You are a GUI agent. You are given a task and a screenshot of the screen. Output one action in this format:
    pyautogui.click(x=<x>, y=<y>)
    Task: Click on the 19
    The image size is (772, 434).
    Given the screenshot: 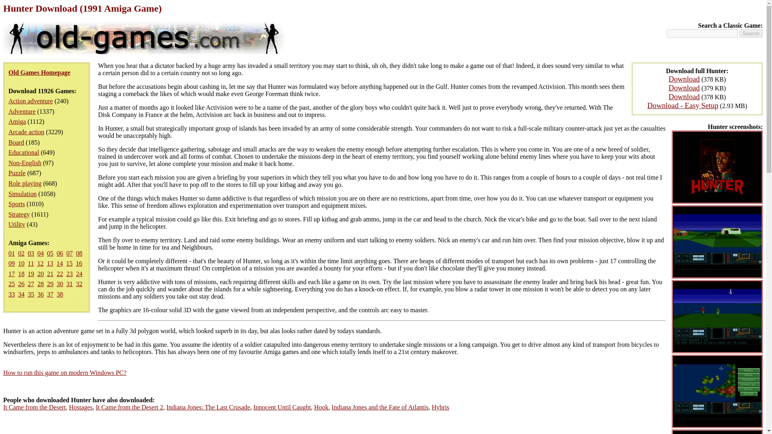 What is the action you would take?
    pyautogui.click(x=31, y=274)
    